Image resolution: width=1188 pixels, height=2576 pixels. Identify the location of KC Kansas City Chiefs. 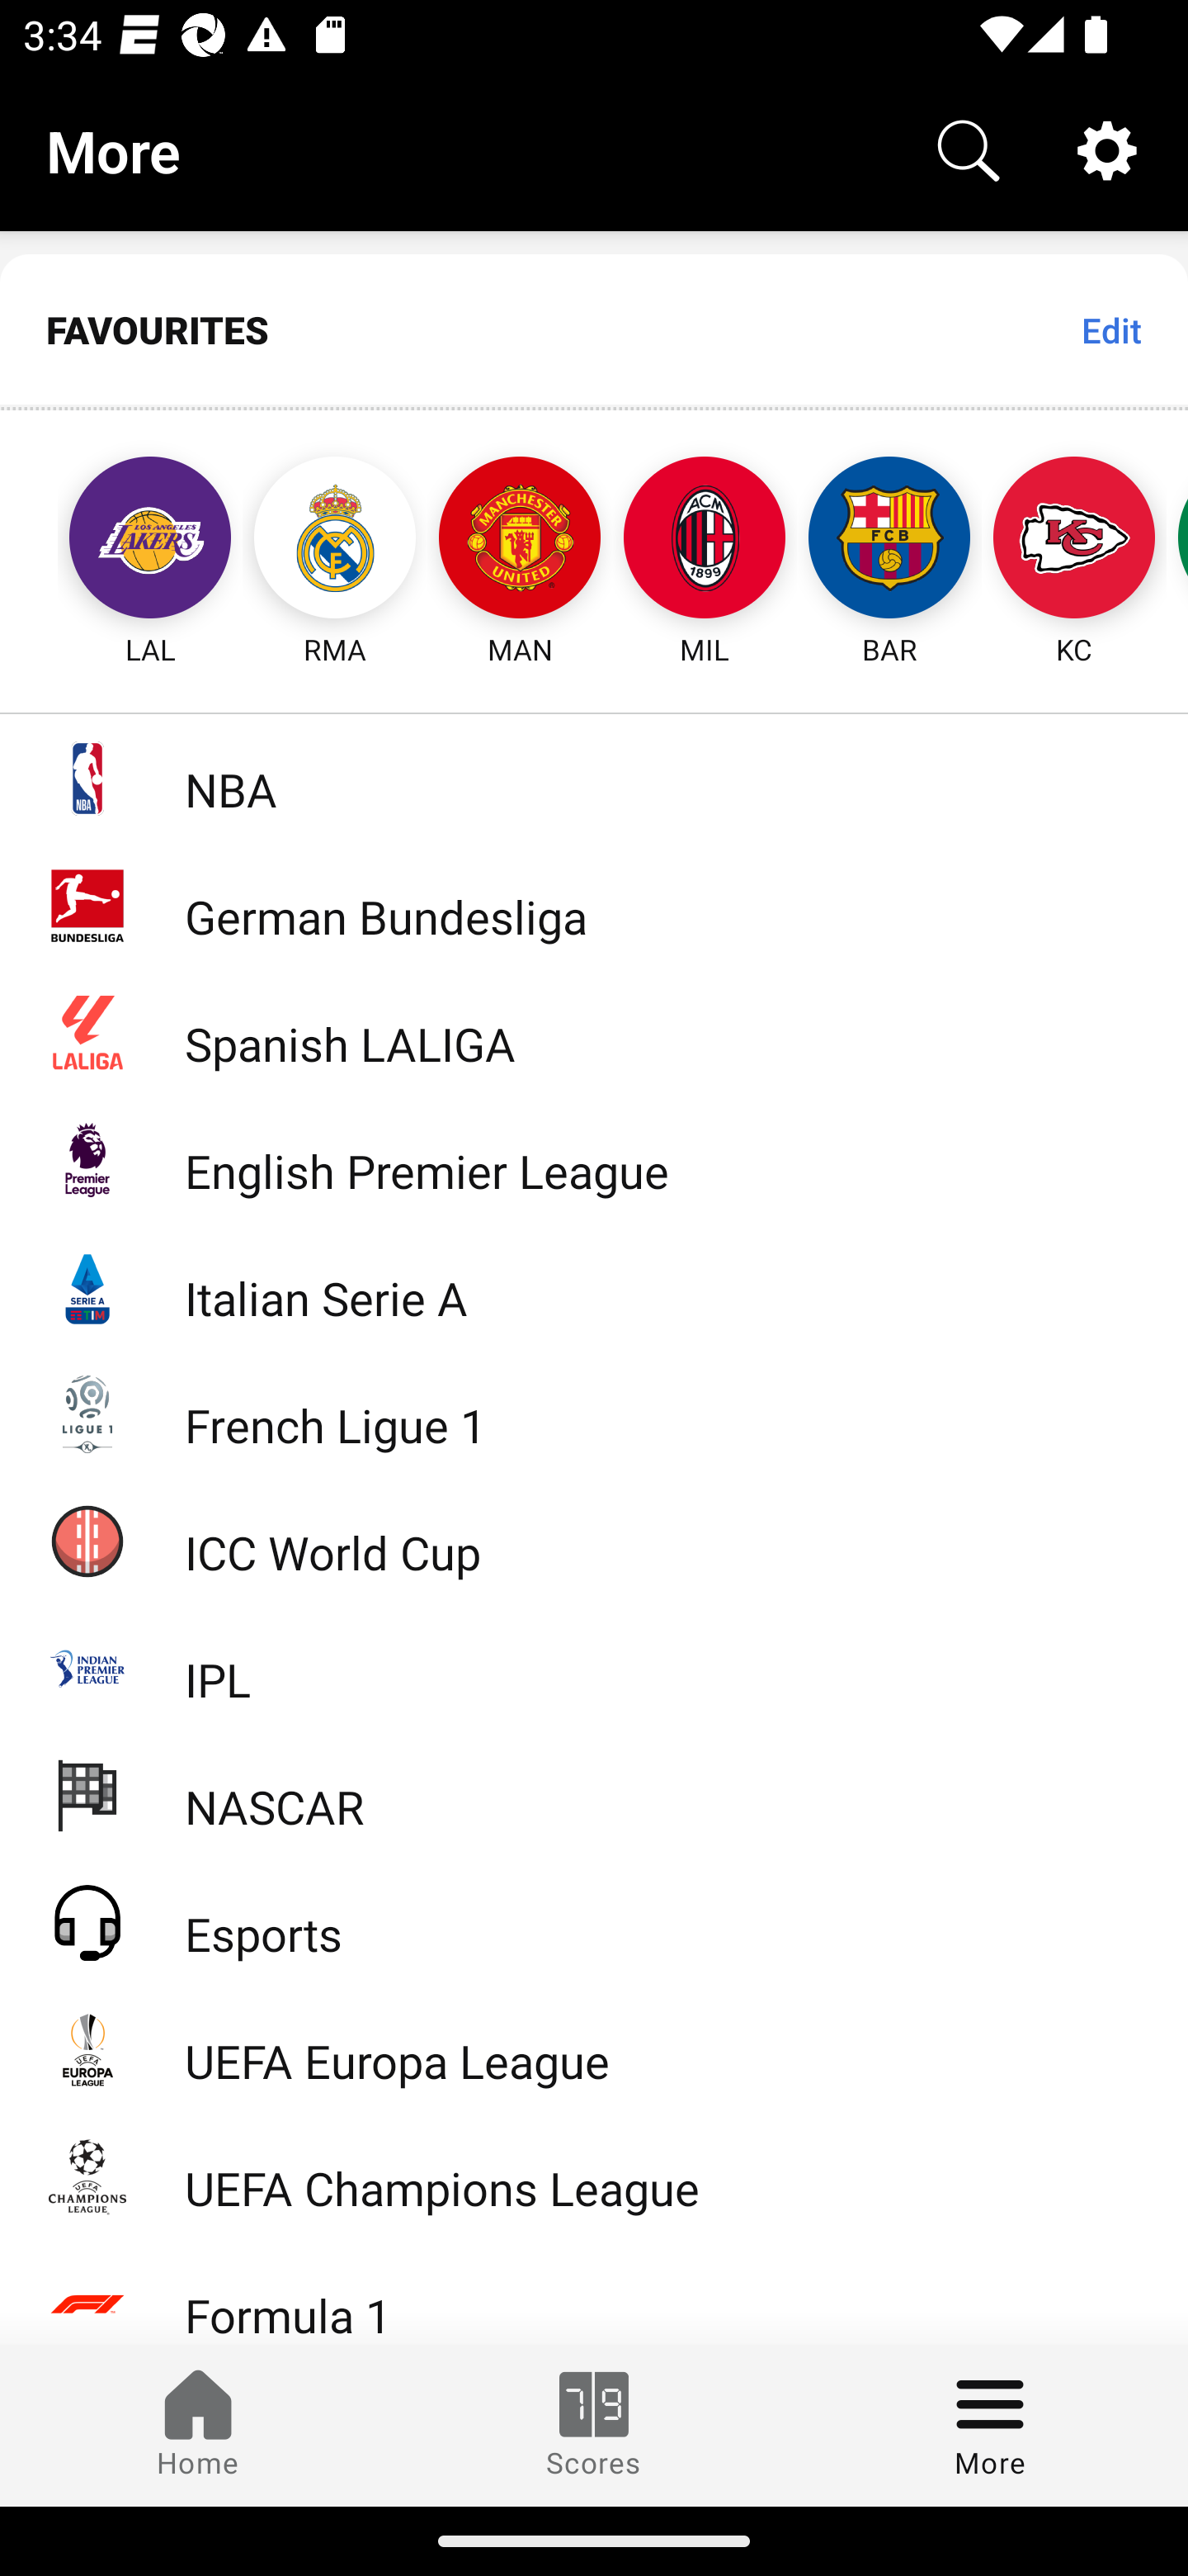
(1074, 540).